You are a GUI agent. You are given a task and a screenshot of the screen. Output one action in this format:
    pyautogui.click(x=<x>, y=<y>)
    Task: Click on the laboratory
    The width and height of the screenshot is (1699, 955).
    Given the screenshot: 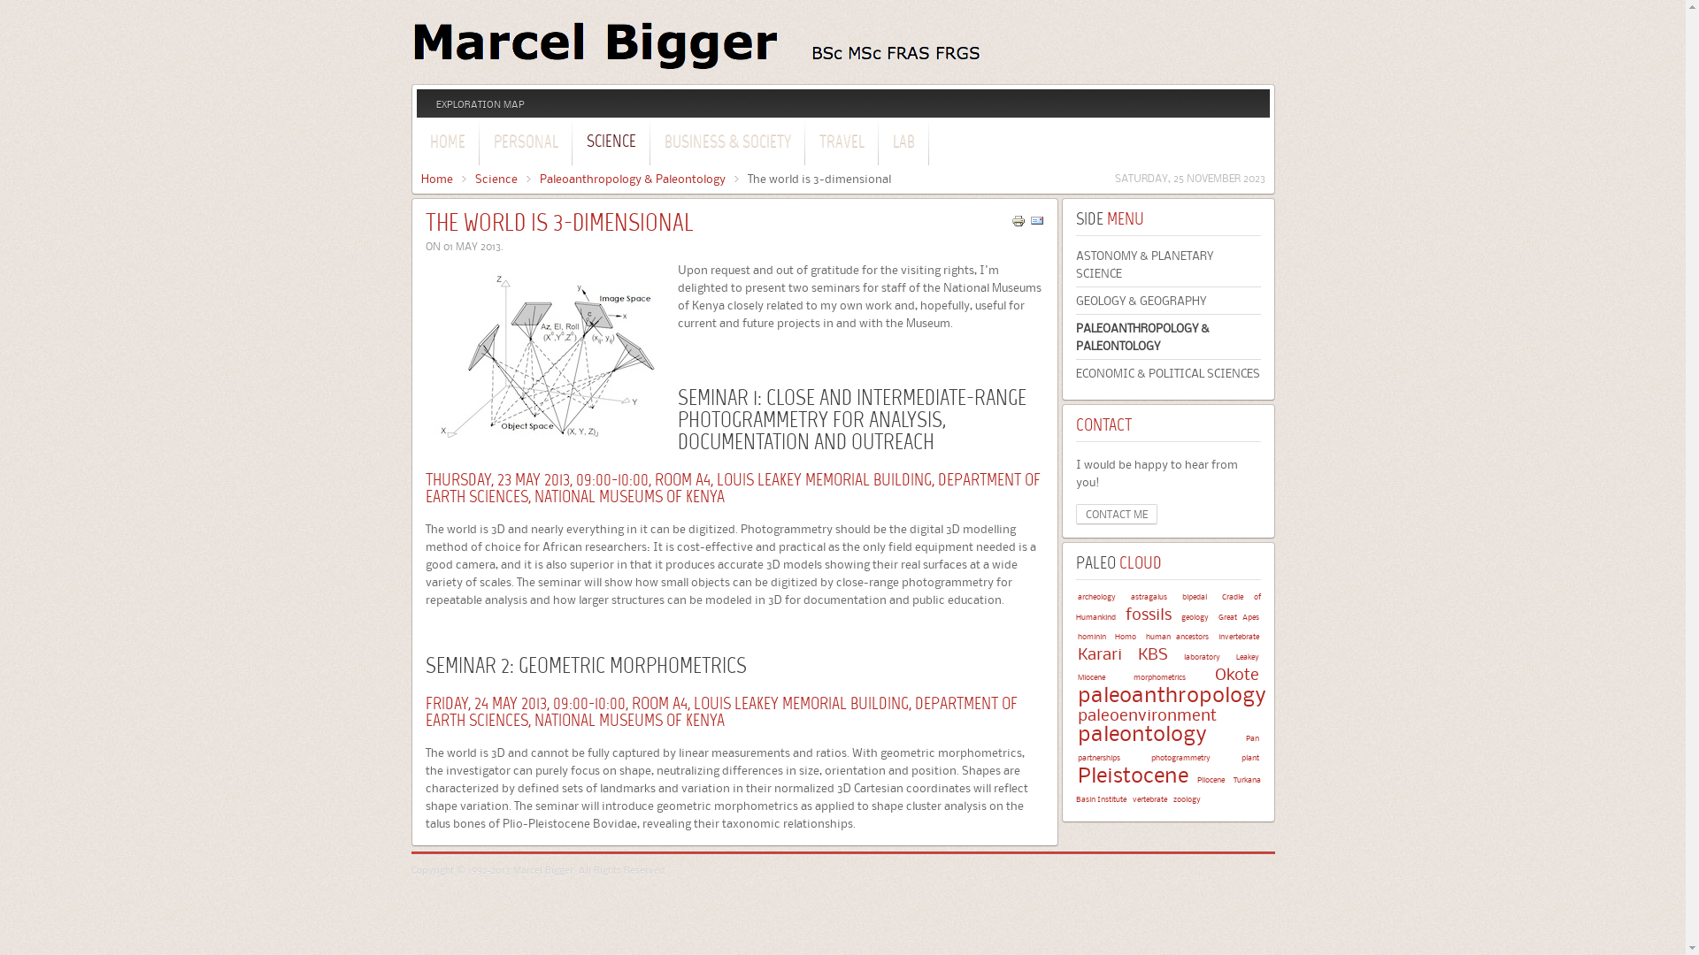 What is the action you would take?
    pyautogui.click(x=1202, y=656)
    